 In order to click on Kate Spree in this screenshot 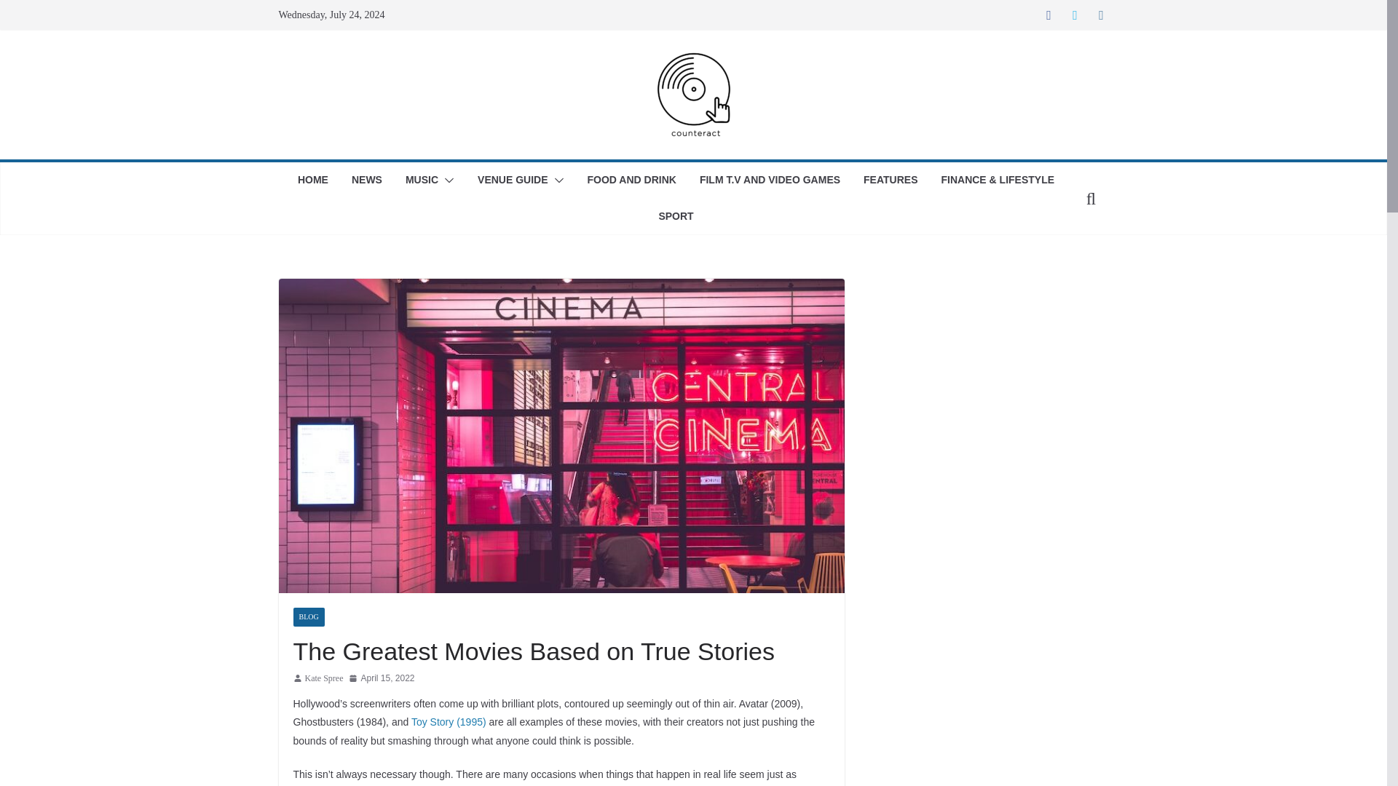, I will do `click(323, 678)`.